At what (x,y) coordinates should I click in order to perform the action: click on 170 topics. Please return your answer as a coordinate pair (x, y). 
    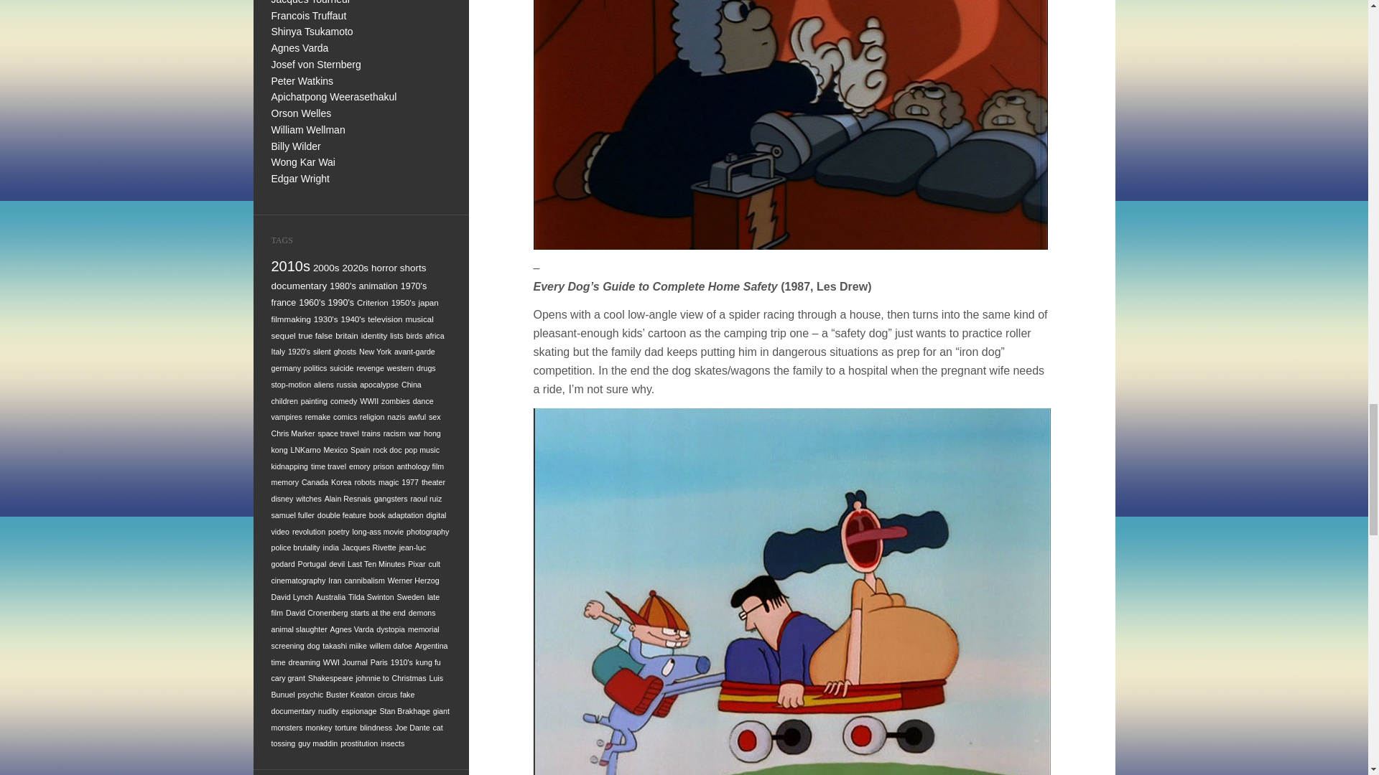
    Looking at the image, I should click on (428, 301).